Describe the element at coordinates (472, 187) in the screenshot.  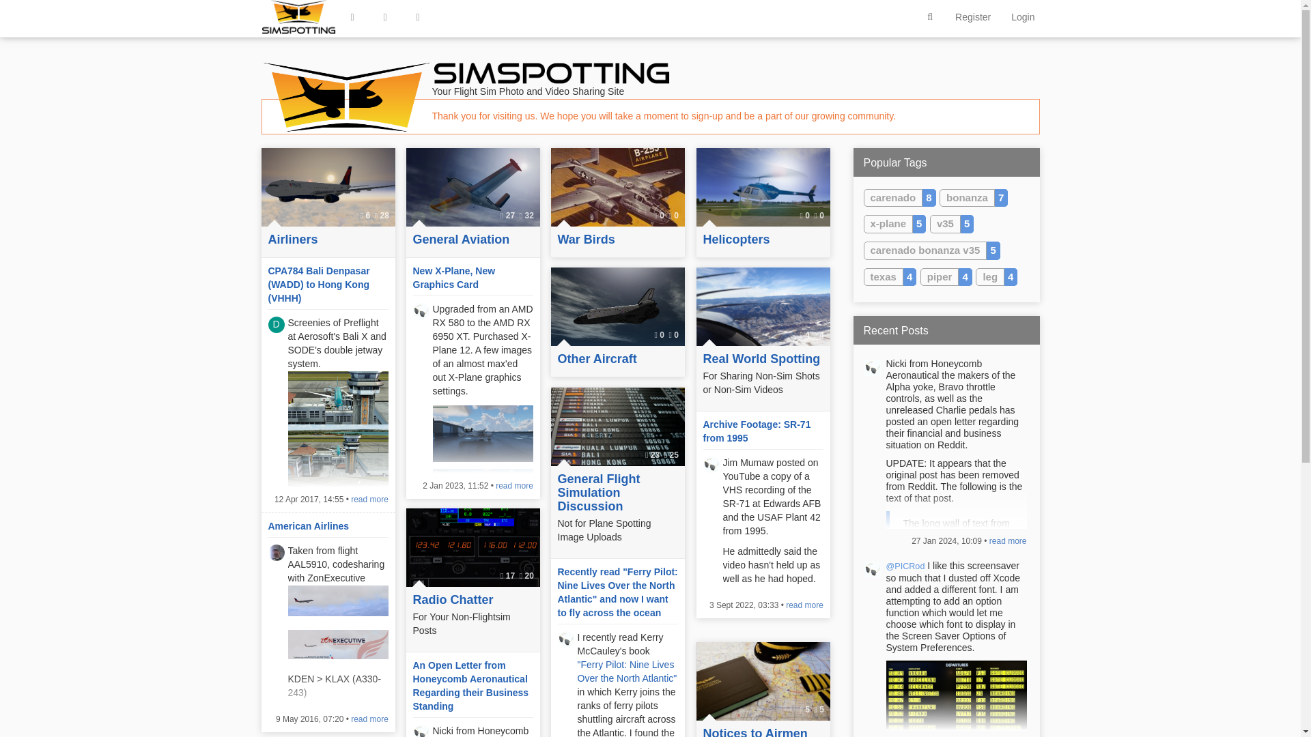
I see `27  32` at that location.